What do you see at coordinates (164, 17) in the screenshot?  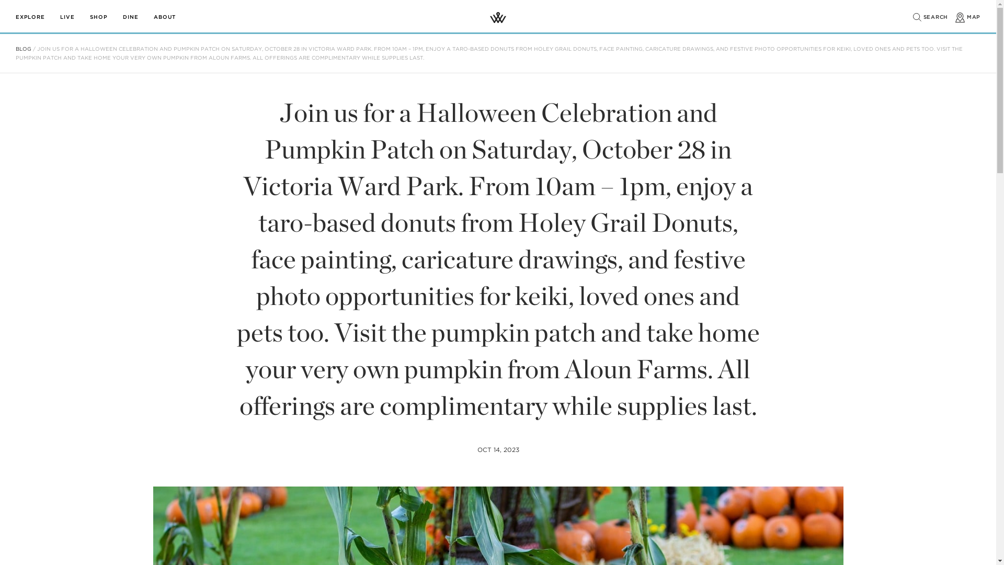 I see `ABOUT` at bounding box center [164, 17].